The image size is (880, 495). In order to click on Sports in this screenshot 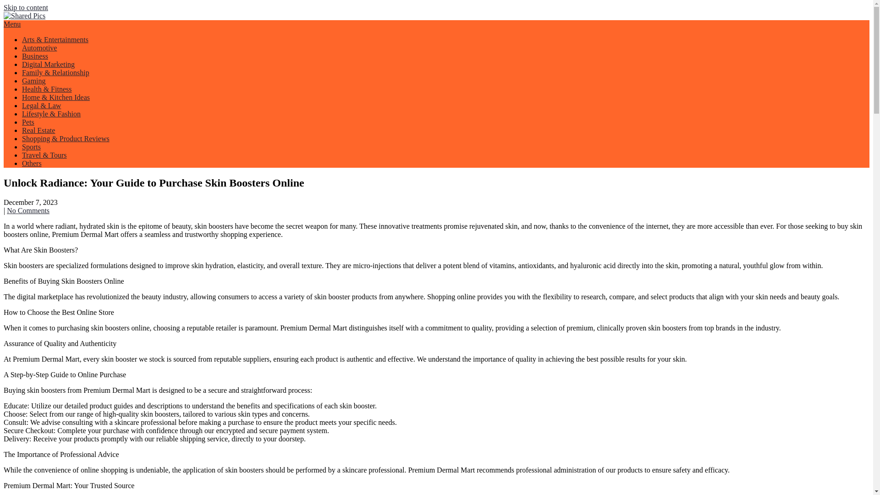, I will do `click(31, 147)`.